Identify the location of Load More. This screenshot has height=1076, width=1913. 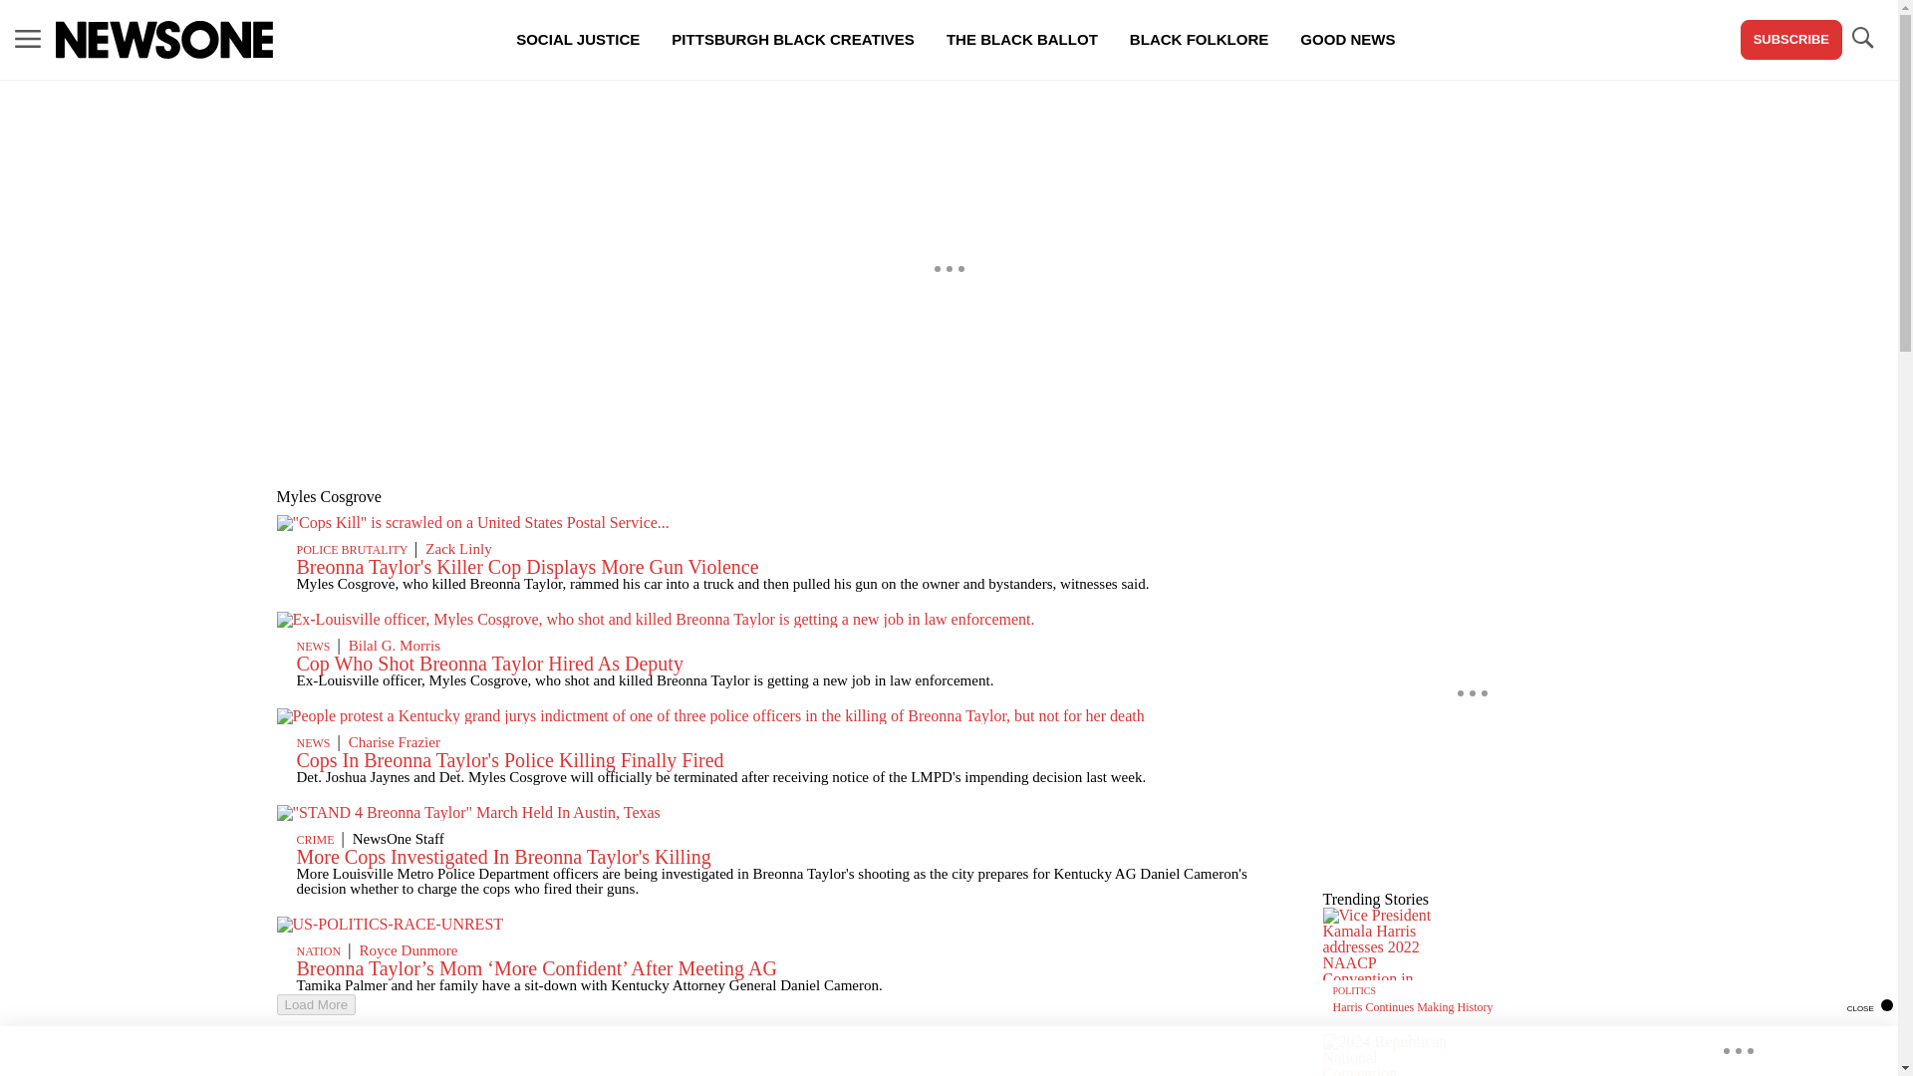
(317, 1004).